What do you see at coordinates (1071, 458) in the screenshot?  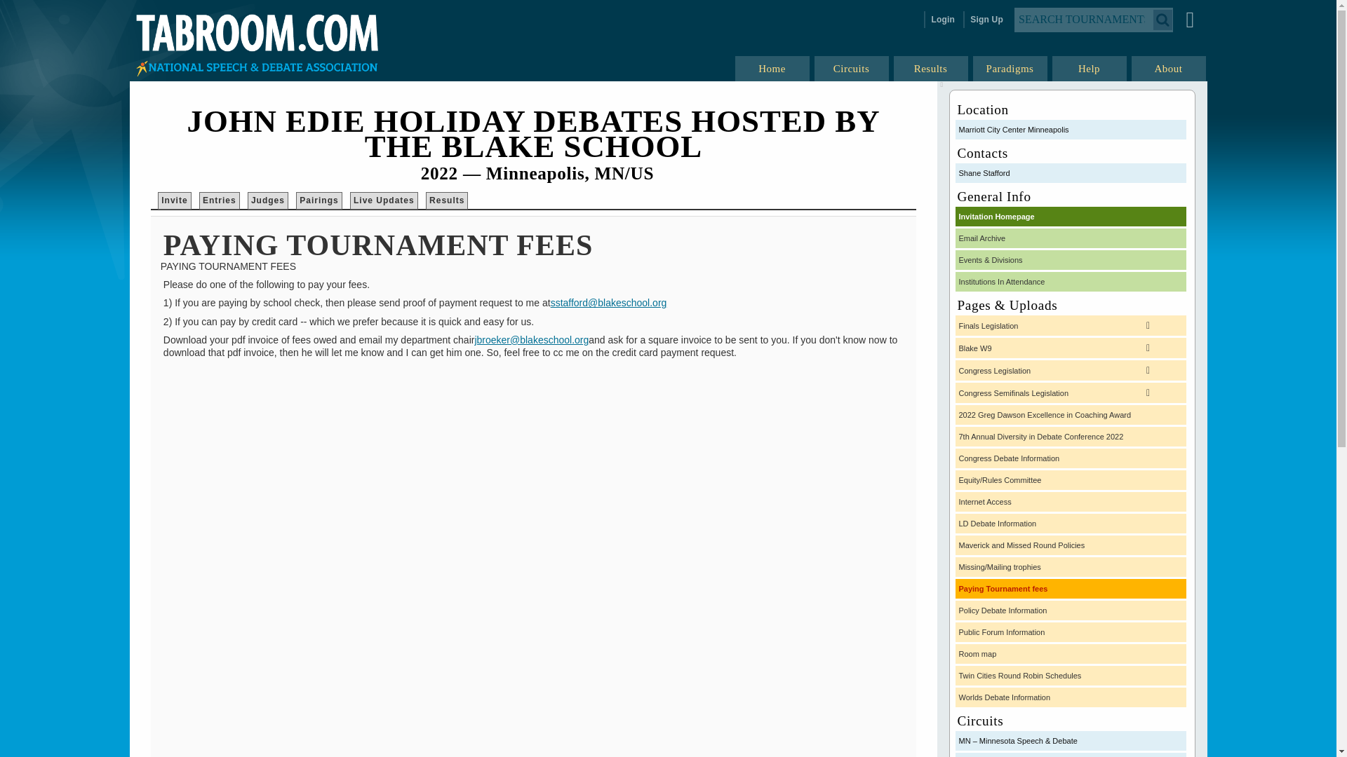 I see `Congress Debate Information` at bounding box center [1071, 458].